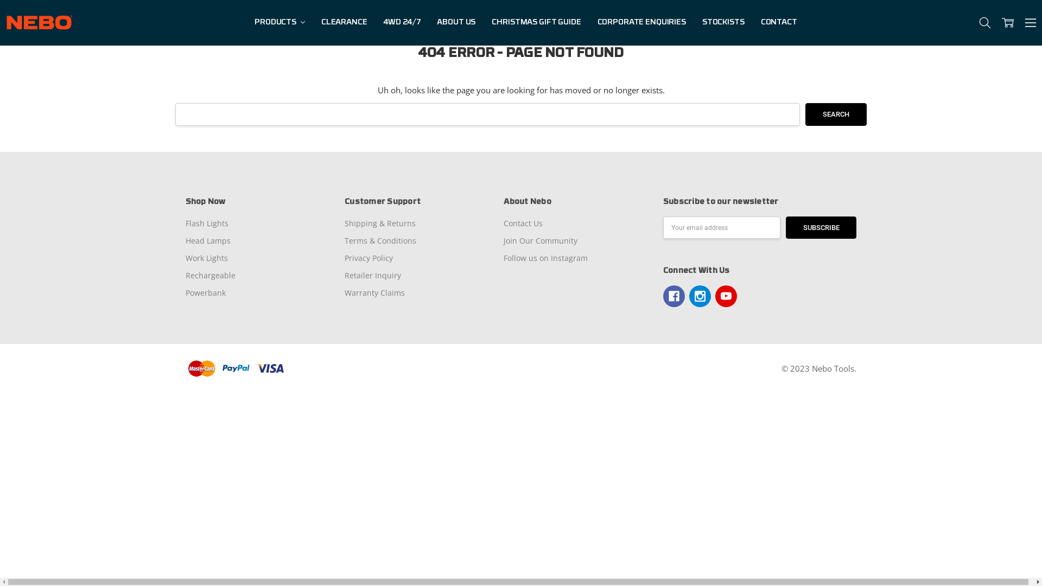  Describe the element at coordinates (260, 23) in the screenshot. I see `Show All` at that location.